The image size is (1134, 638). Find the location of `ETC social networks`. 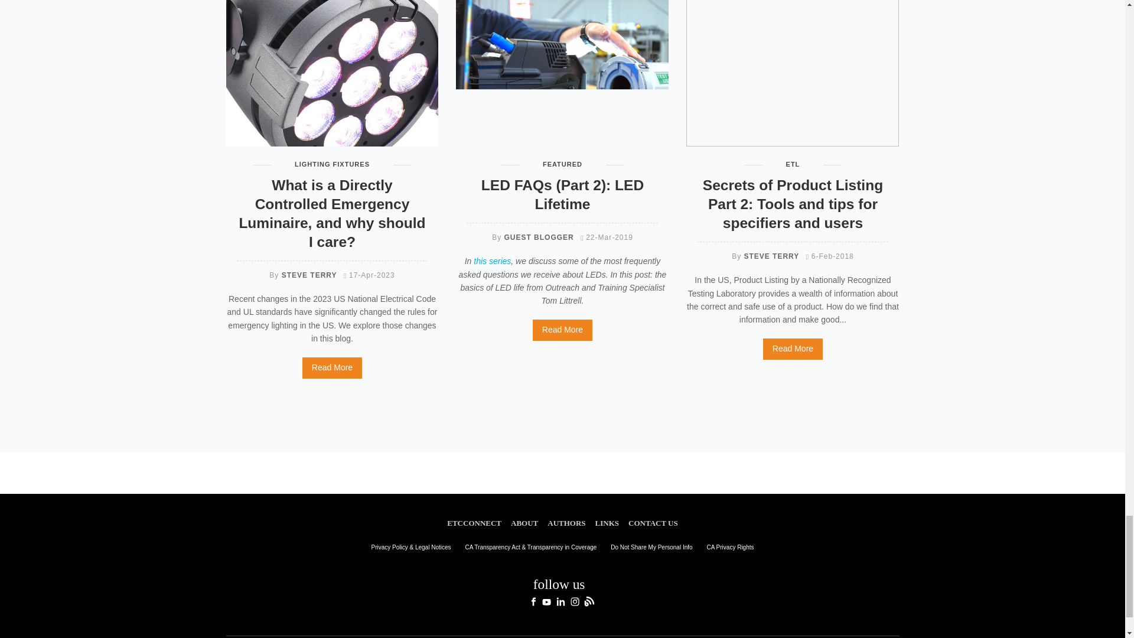

ETC social networks is located at coordinates (562, 590).